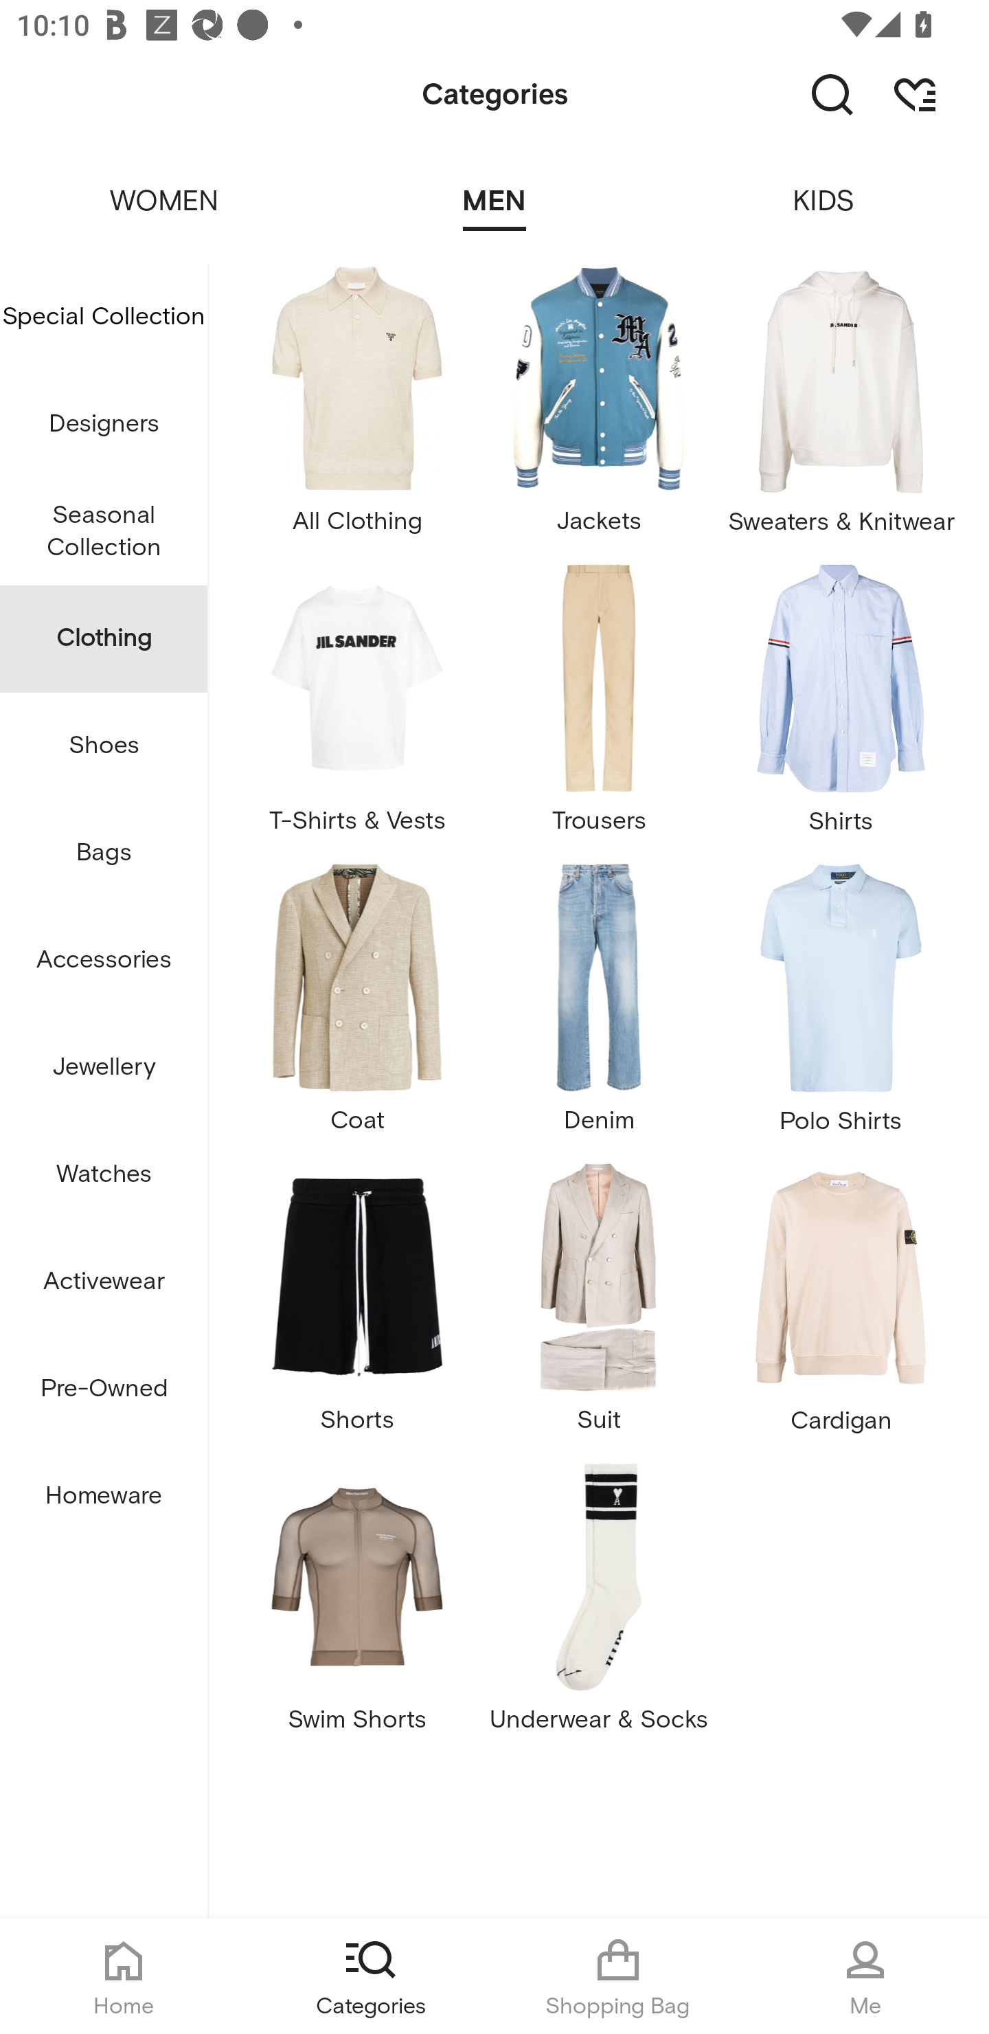 The height and width of the screenshot is (2034, 989). Describe the element at coordinates (599, 1007) in the screenshot. I see `Denim` at that location.